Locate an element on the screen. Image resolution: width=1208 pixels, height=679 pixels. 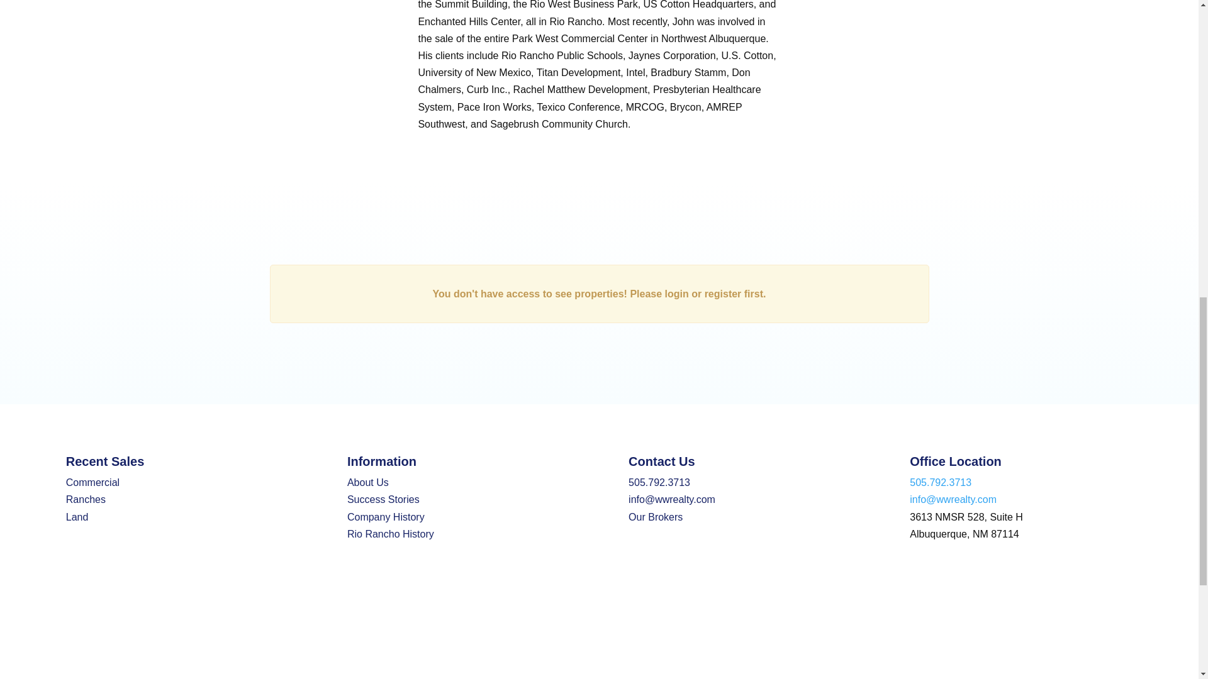
505.792.3713 is located at coordinates (940, 483).